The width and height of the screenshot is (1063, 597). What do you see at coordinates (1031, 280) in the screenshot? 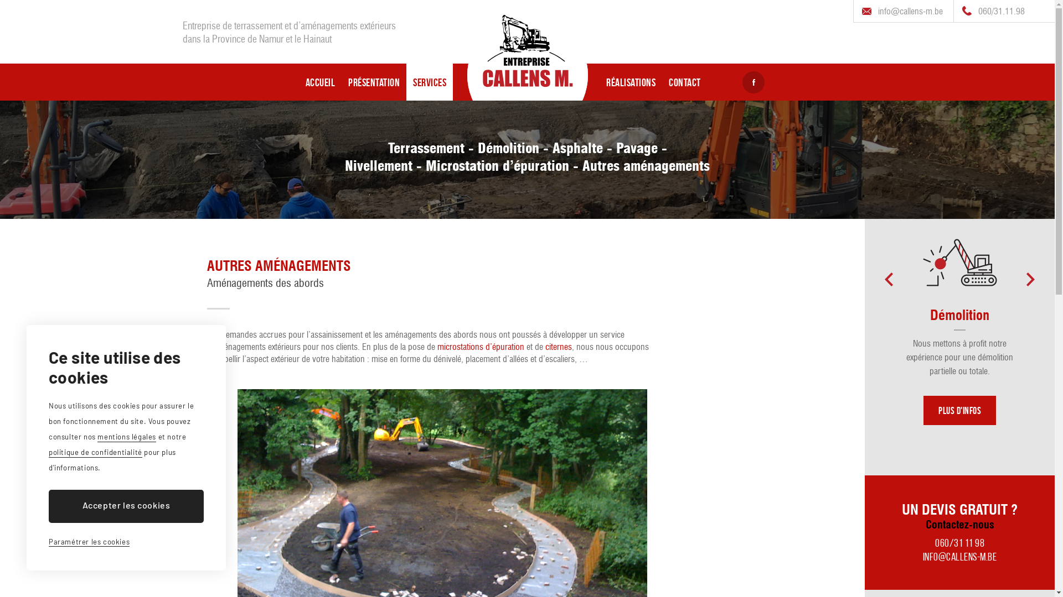
I see `Next` at bounding box center [1031, 280].